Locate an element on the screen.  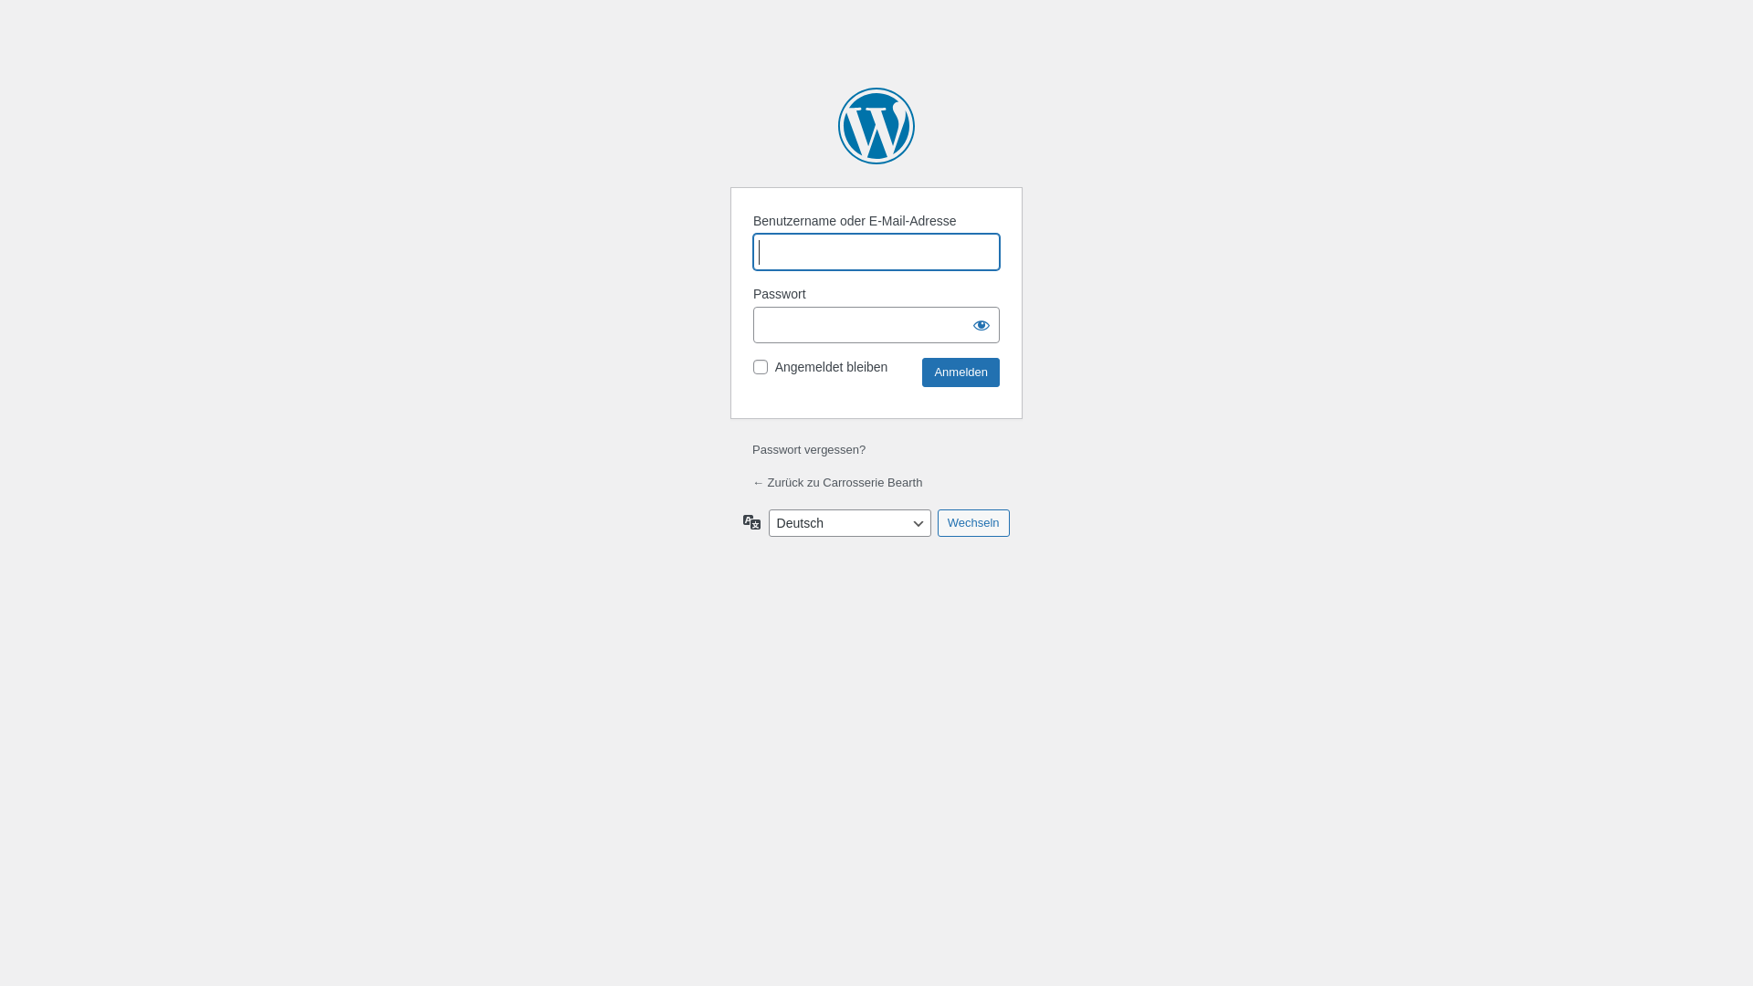
Powered by WordPress is located at coordinates (876, 126).